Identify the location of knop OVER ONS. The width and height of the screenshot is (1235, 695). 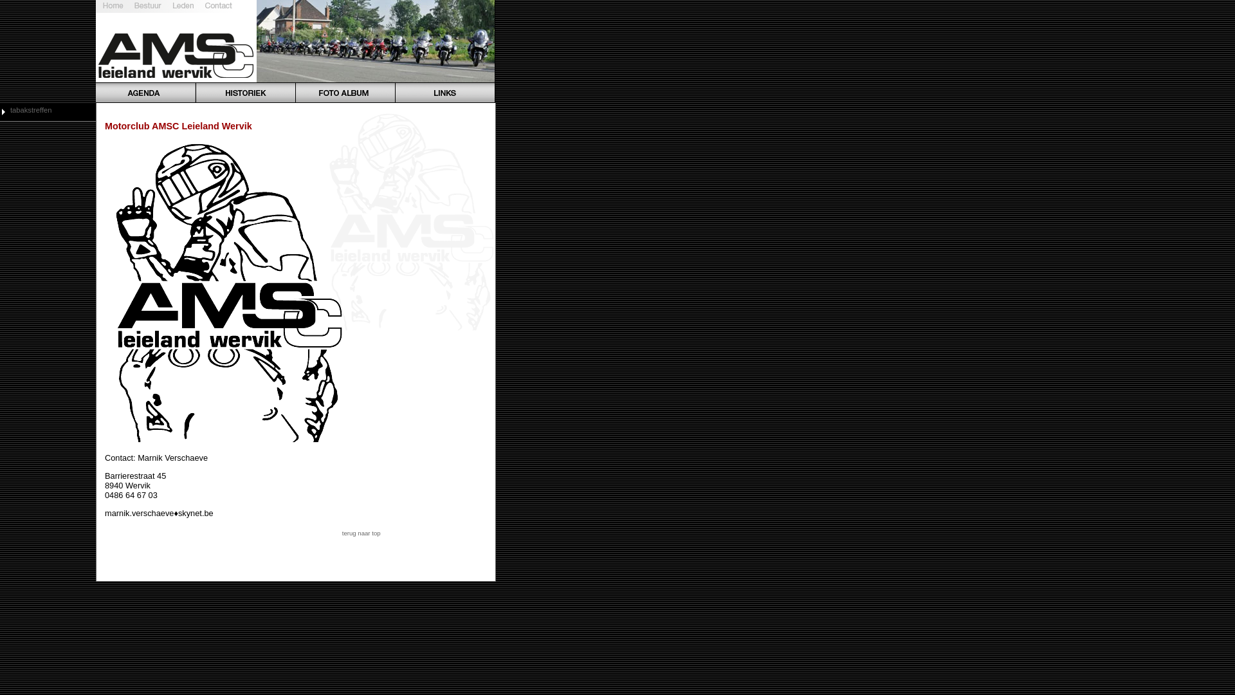
(148, 6).